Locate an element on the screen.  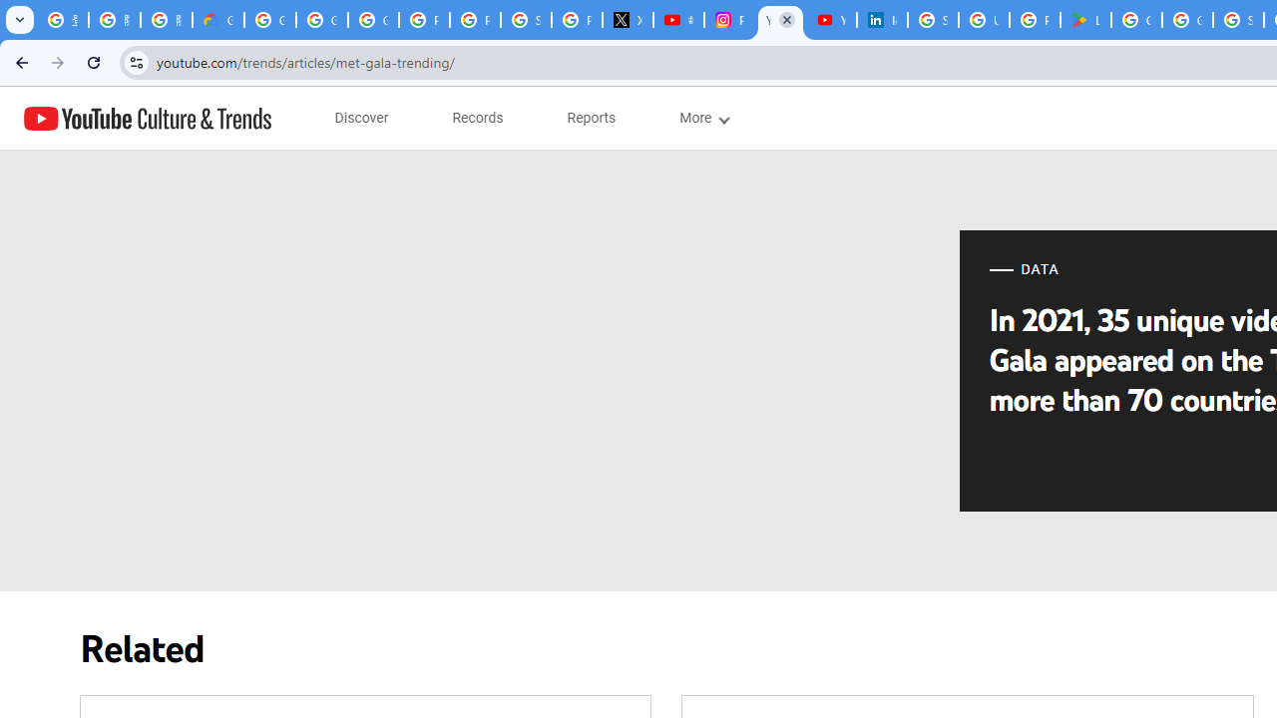
JUMP TO CONTENT is located at coordinates (209, 119).